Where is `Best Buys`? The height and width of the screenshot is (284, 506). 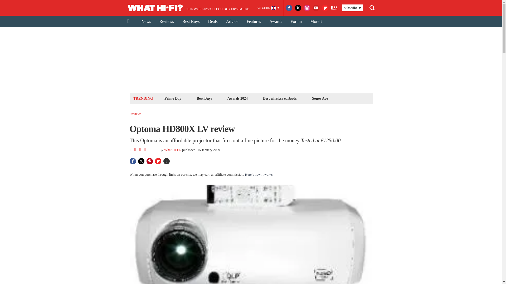
Best Buys is located at coordinates (205, 98).